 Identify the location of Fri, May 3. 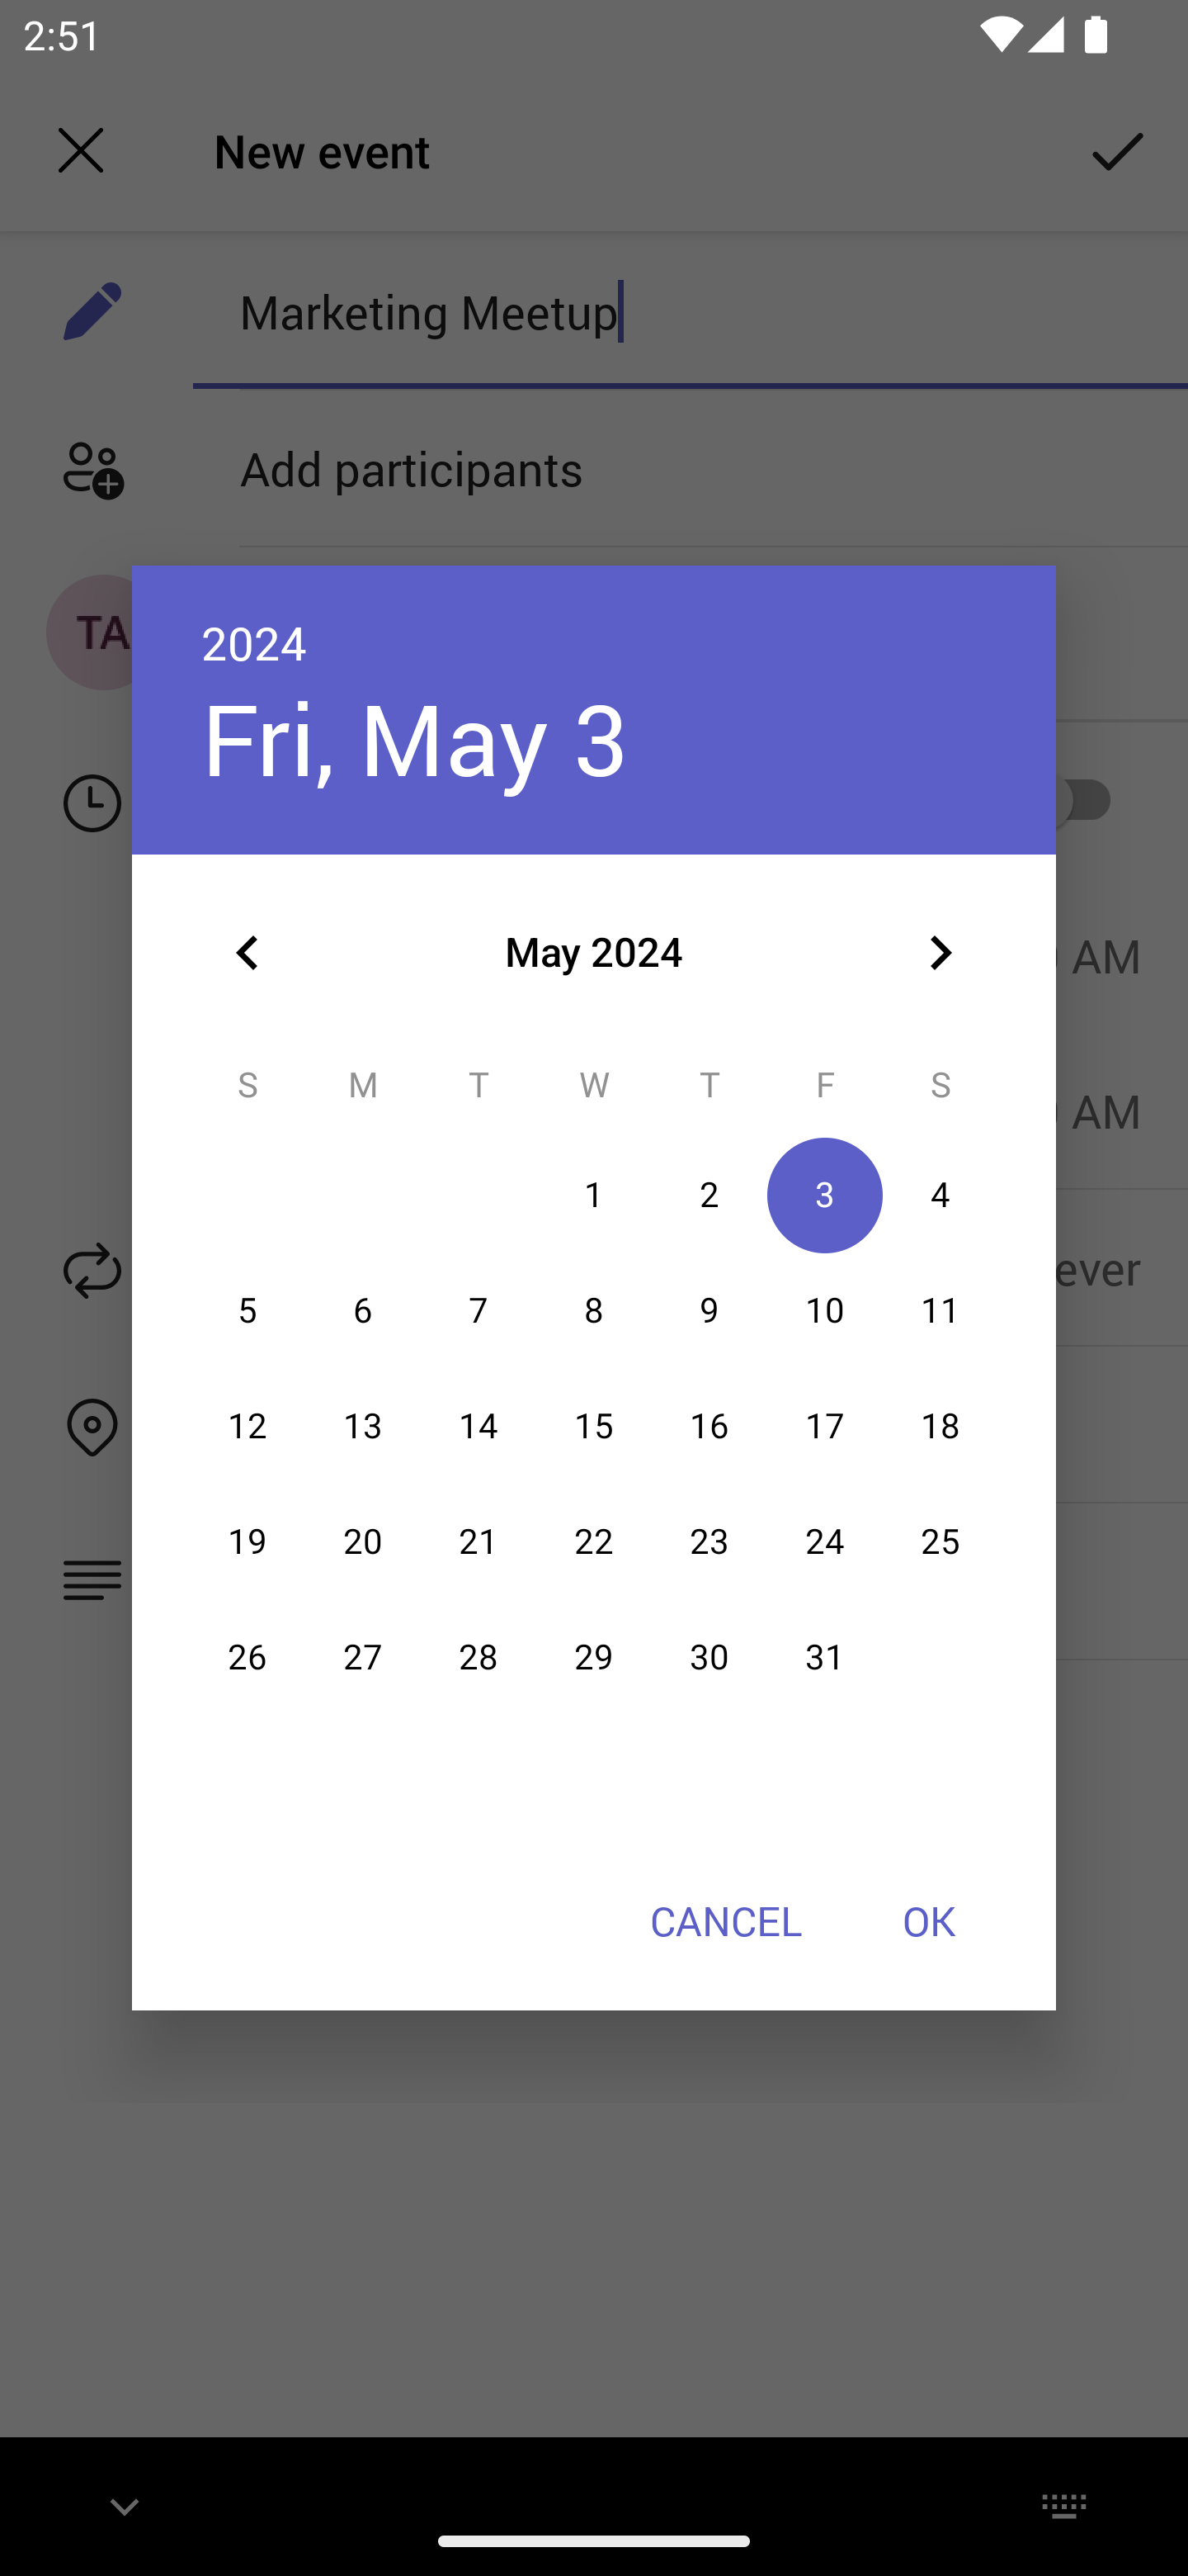
(414, 738).